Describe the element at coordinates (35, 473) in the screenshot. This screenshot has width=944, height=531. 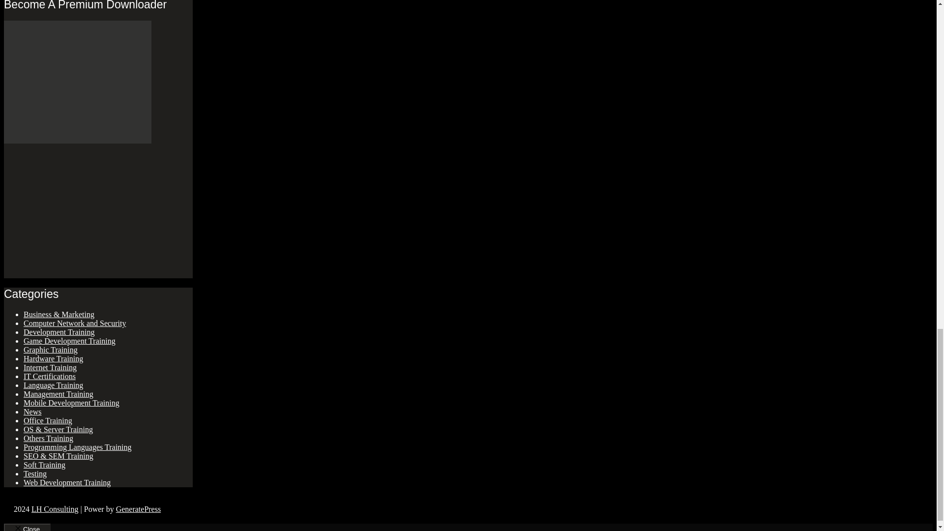
I see `Testing` at that location.